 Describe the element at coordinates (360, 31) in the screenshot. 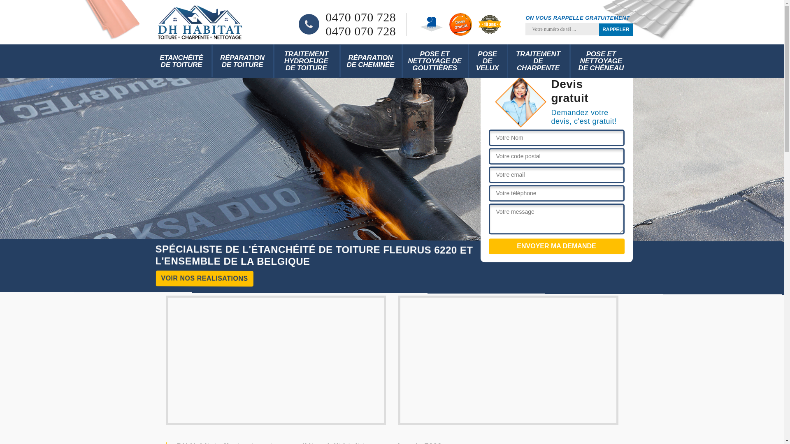

I see `0470 070 728` at that location.